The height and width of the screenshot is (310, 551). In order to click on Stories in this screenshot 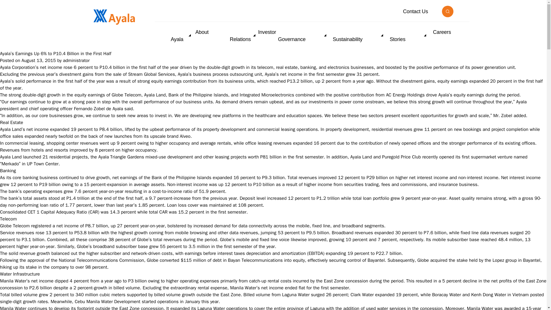, I will do `click(410, 36)`.